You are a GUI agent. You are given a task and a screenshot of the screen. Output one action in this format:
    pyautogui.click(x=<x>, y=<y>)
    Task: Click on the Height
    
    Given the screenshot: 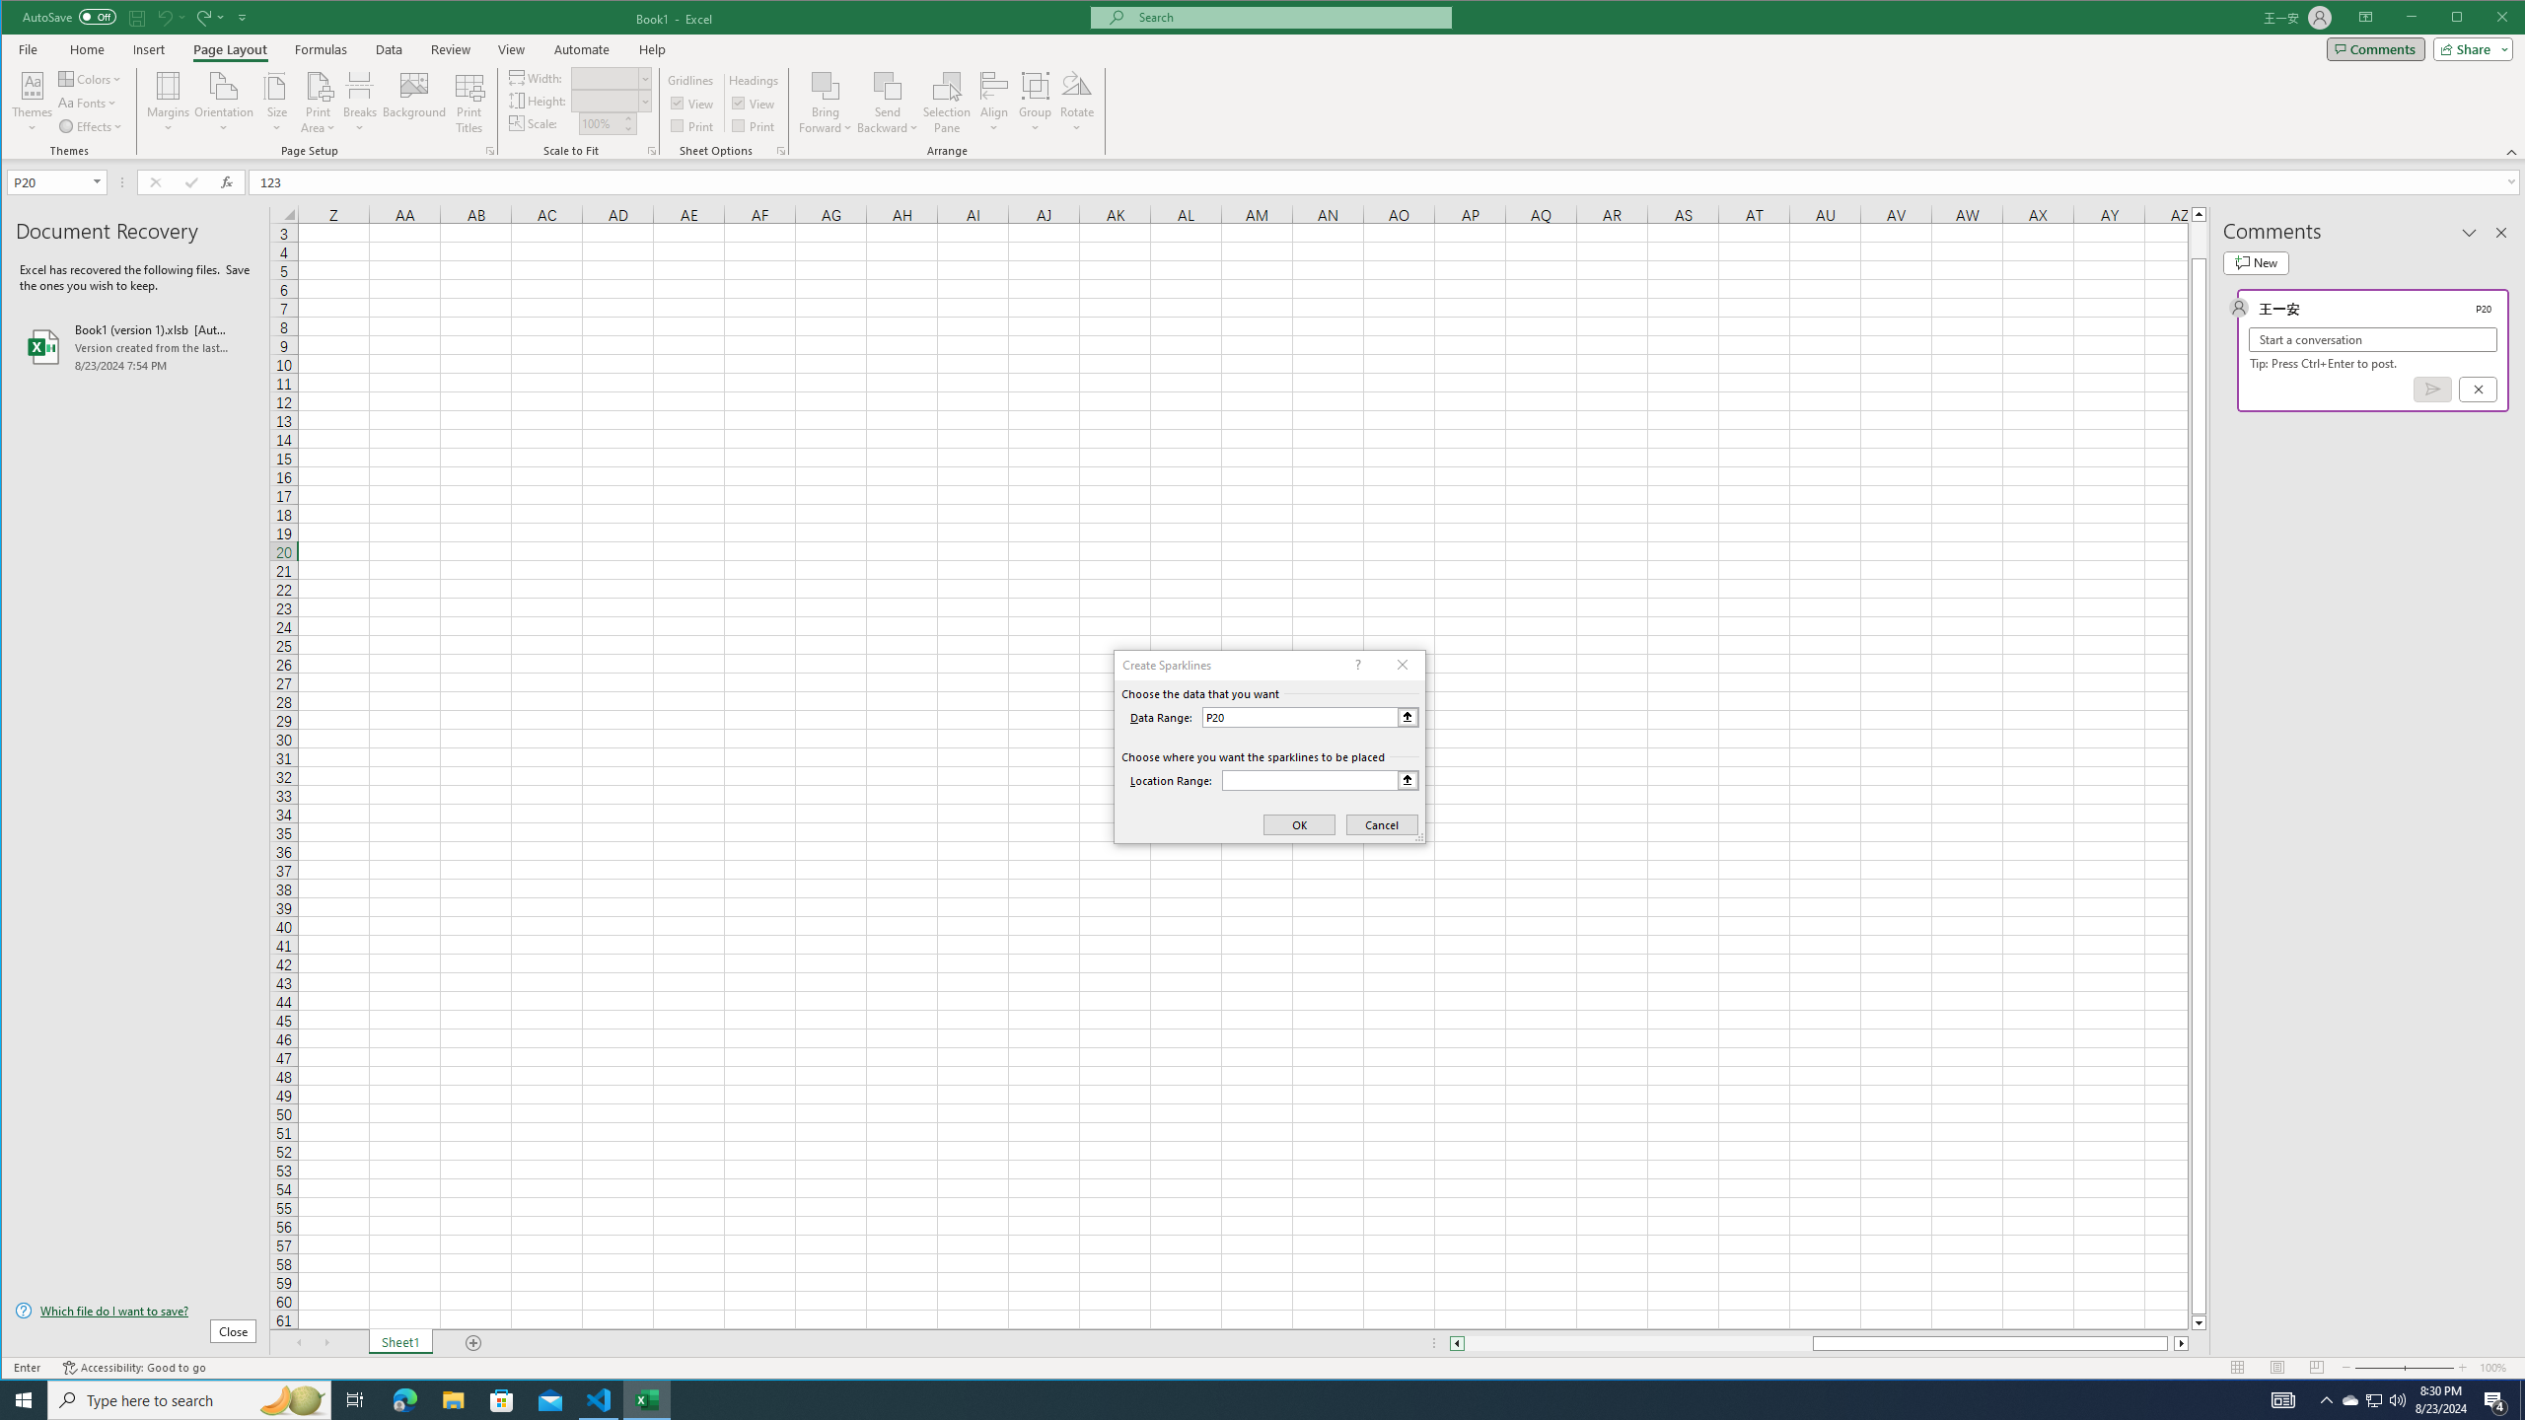 What is the action you would take?
    pyautogui.click(x=606, y=101)
    